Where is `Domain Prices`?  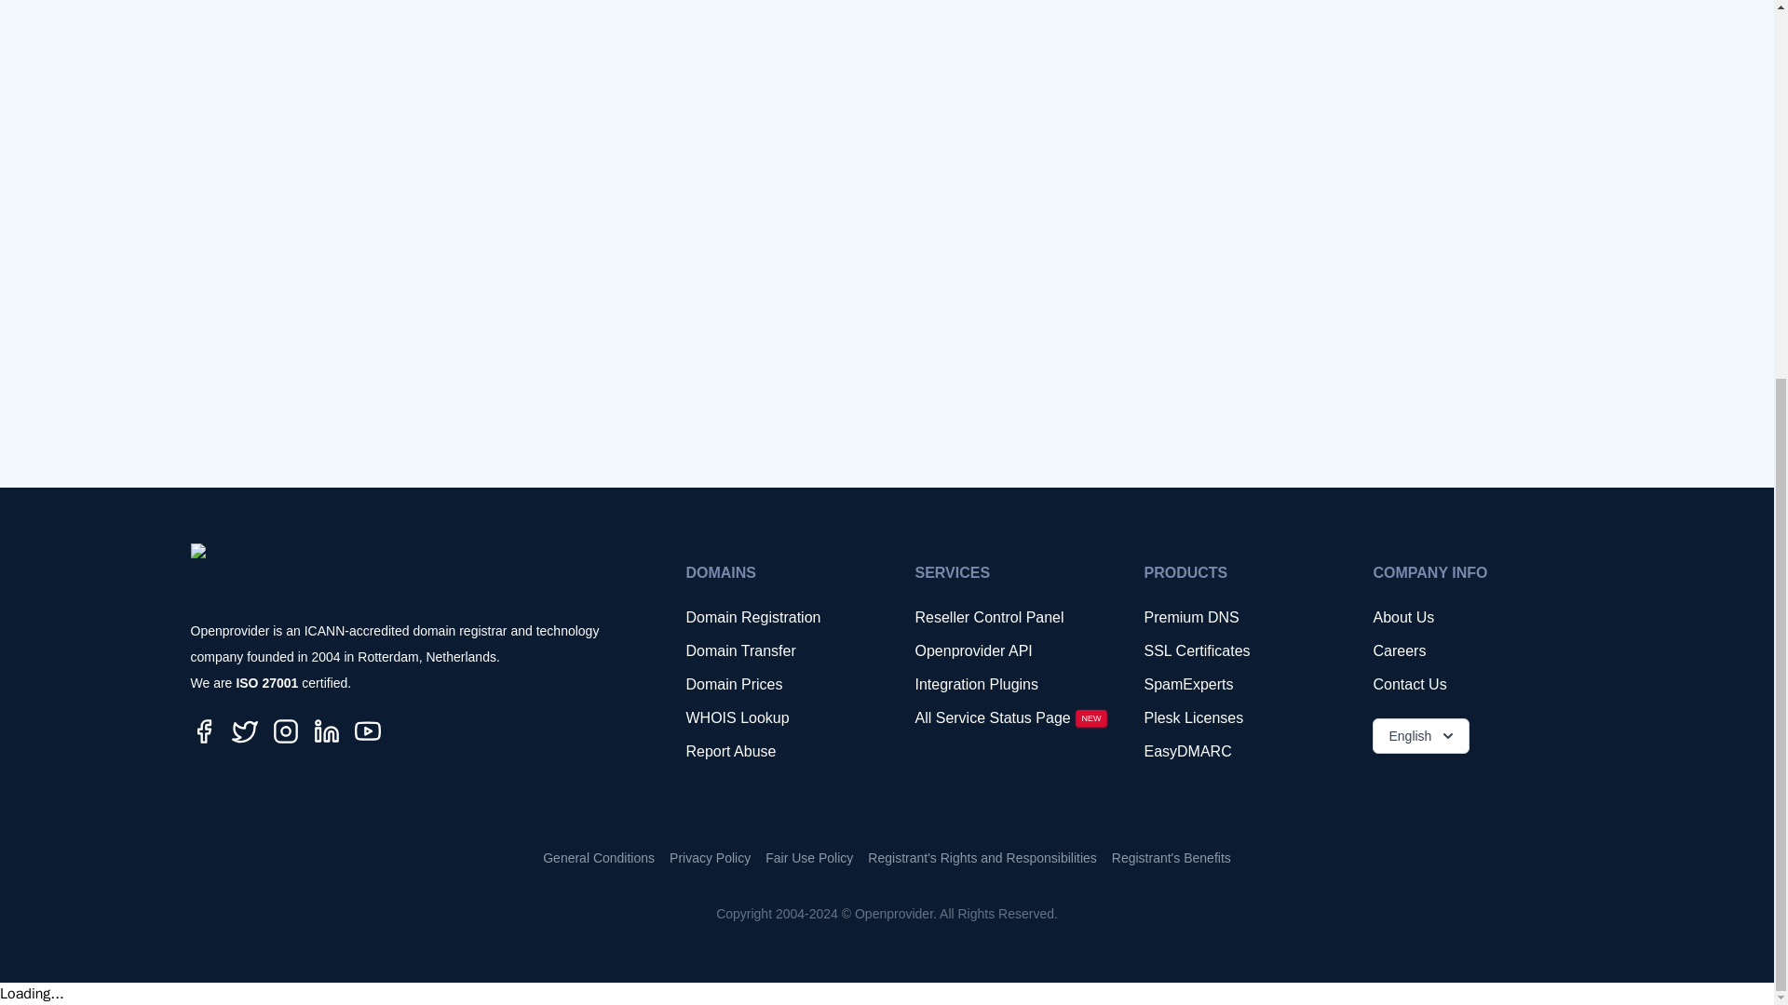 Domain Prices is located at coordinates (780, 685).